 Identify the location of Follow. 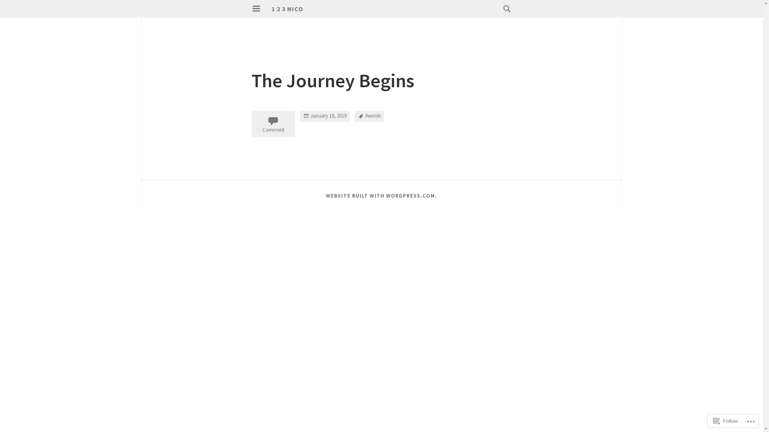
(726, 421).